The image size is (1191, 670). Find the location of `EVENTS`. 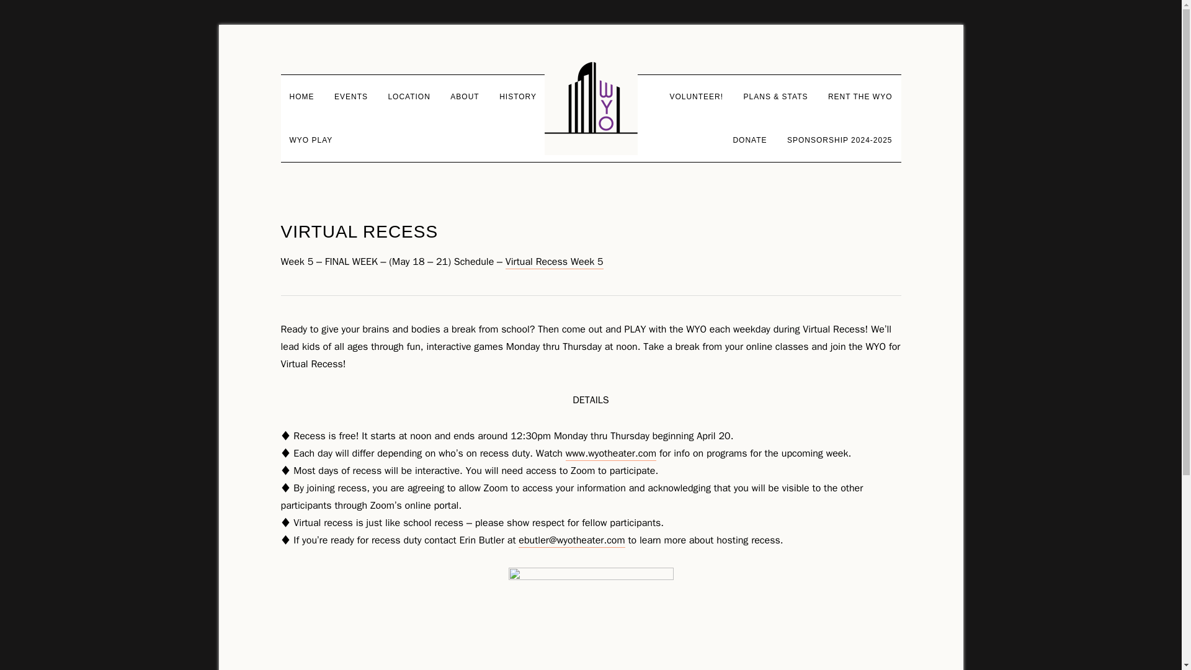

EVENTS is located at coordinates (350, 97).